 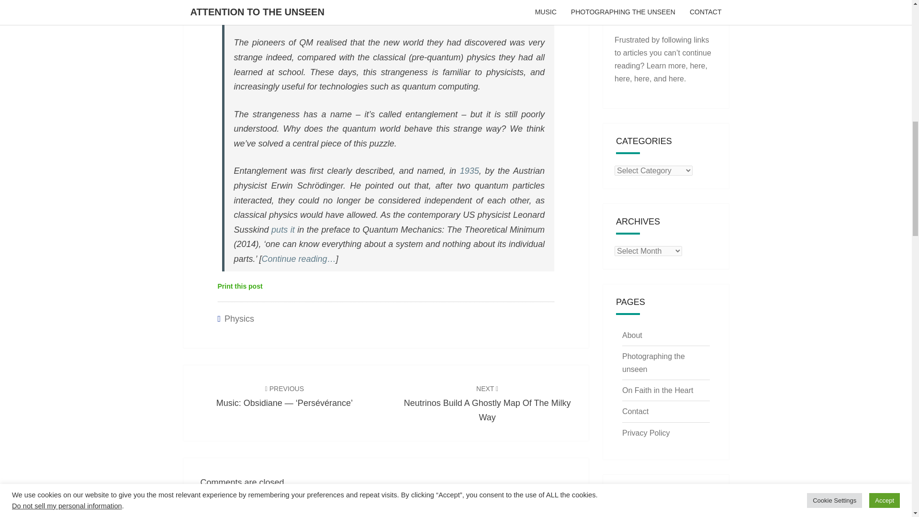 What do you see at coordinates (283, 230) in the screenshot?
I see `here` at bounding box center [283, 230].